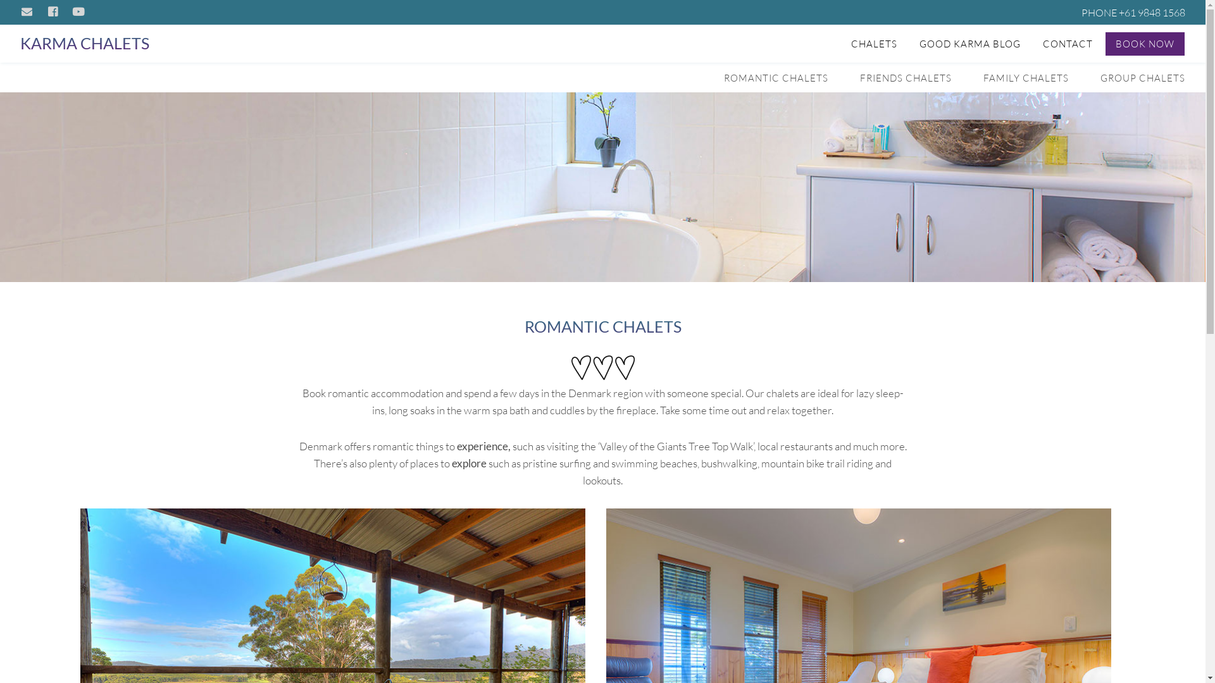 The width and height of the screenshot is (1215, 683). What do you see at coordinates (875, 44) in the screenshot?
I see `CHALETS` at bounding box center [875, 44].